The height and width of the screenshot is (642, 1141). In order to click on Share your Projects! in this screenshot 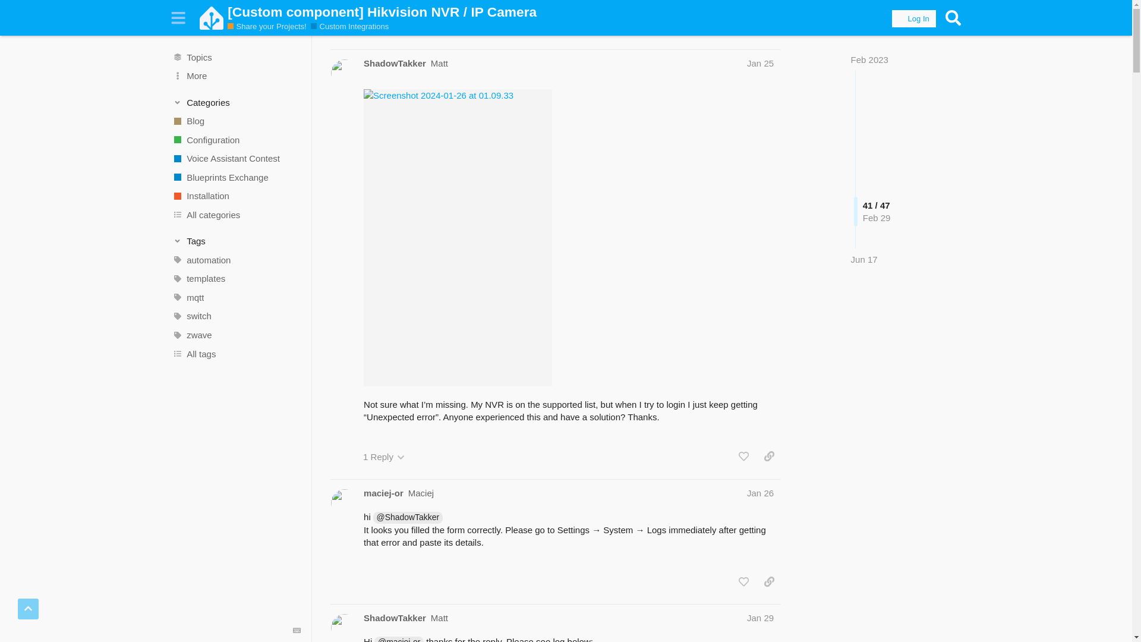, I will do `click(267, 26)`.